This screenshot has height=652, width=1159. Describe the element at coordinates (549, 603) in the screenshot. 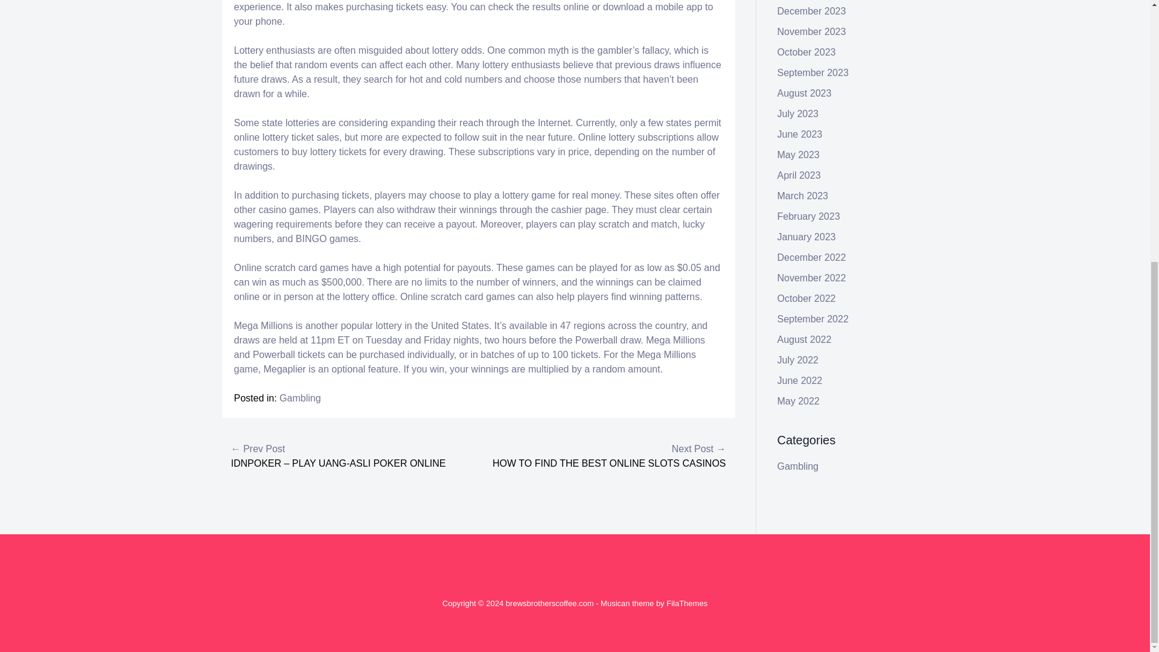

I see `brewsbrotherscoffee.com` at that location.